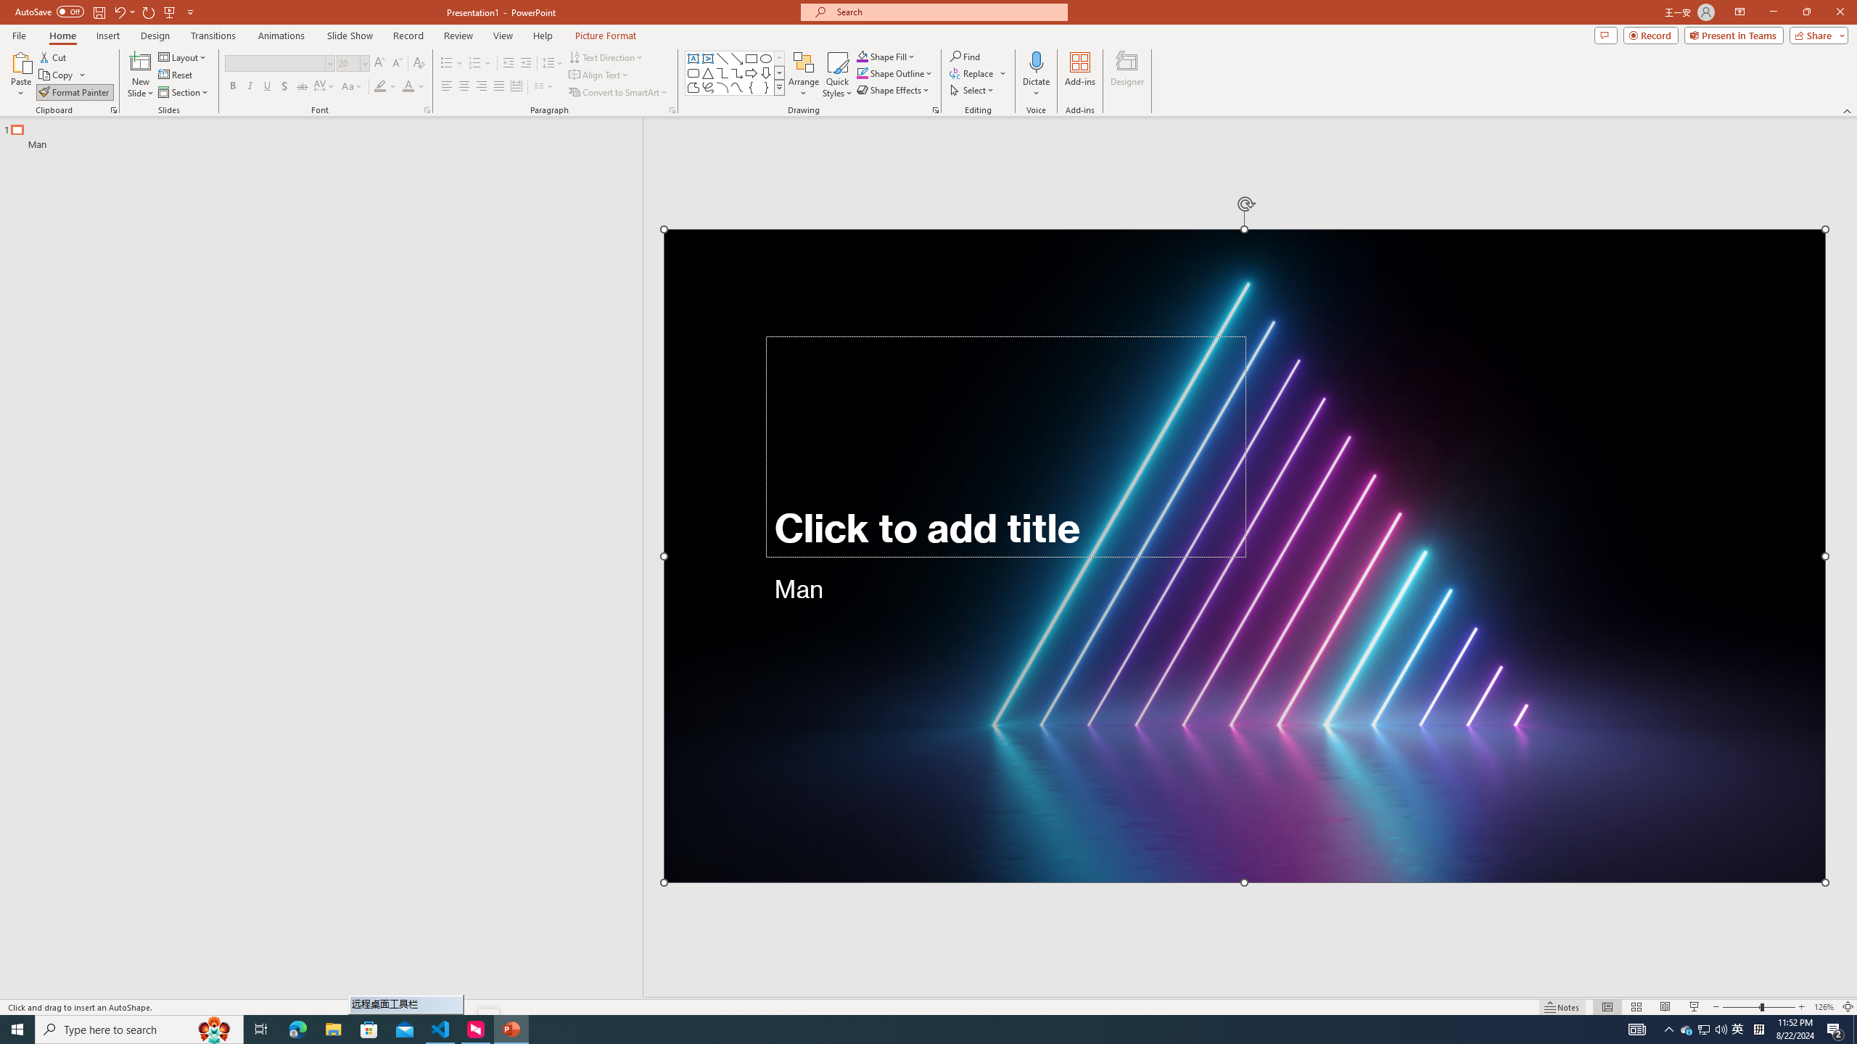 This screenshot has width=1857, height=1044. What do you see at coordinates (21, 75) in the screenshot?
I see `Paste` at bounding box center [21, 75].